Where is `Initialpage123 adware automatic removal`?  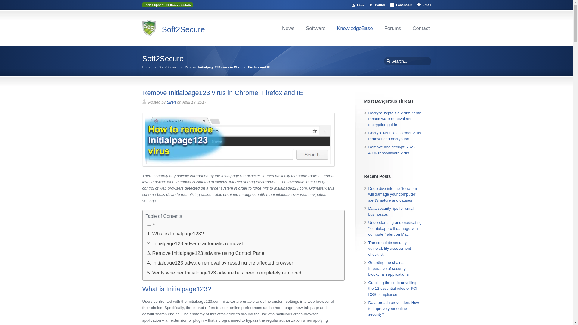 Initialpage123 adware automatic removal is located at coordinates (195, 243).